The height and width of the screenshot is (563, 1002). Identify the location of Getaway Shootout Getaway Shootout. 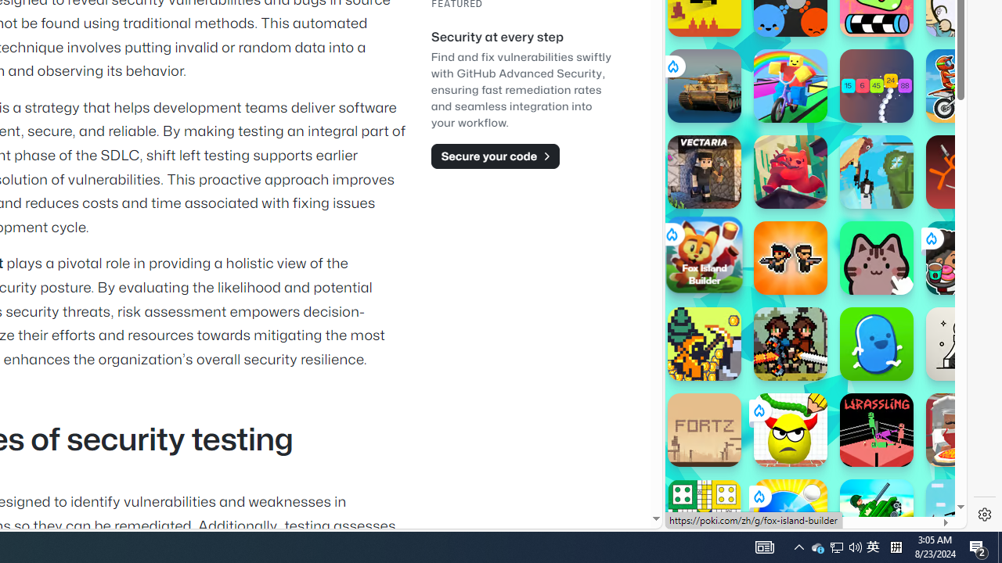
(877, 172).